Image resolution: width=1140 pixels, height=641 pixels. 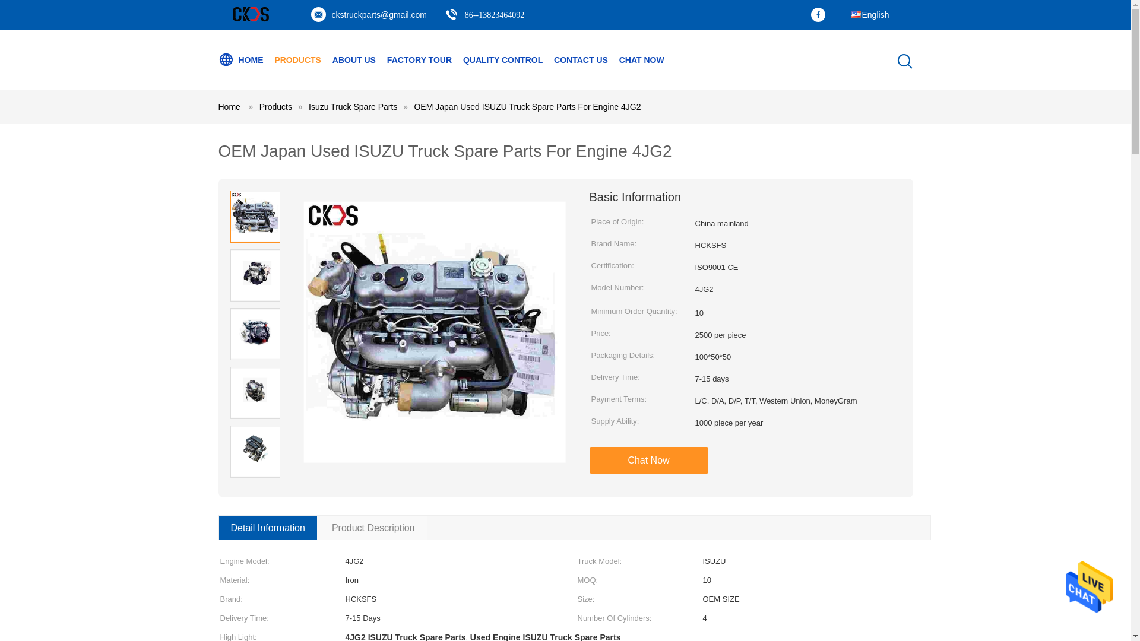 What do you see at coordinates (869, 9) in the screenshot?
I see `English` at bounding box center [869, 9].